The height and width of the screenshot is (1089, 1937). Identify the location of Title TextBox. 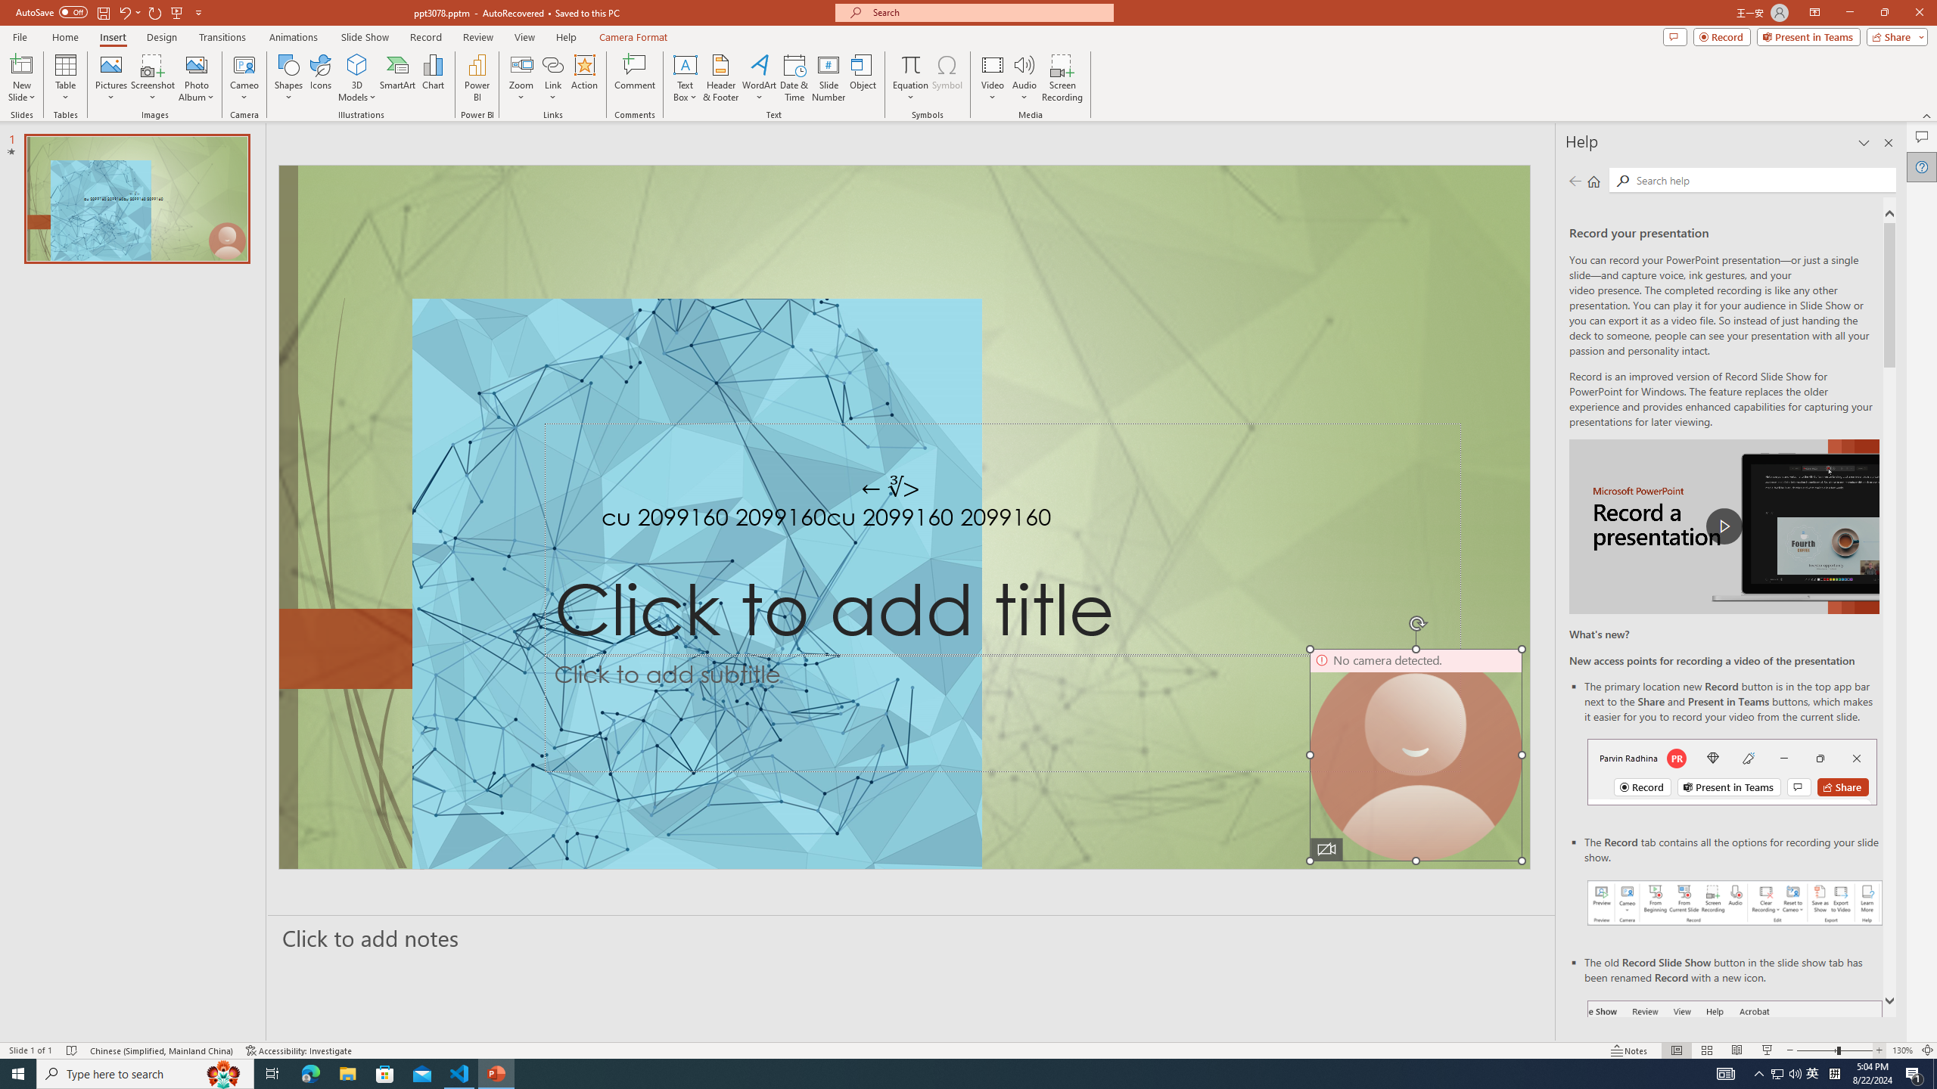
(1002, 540).